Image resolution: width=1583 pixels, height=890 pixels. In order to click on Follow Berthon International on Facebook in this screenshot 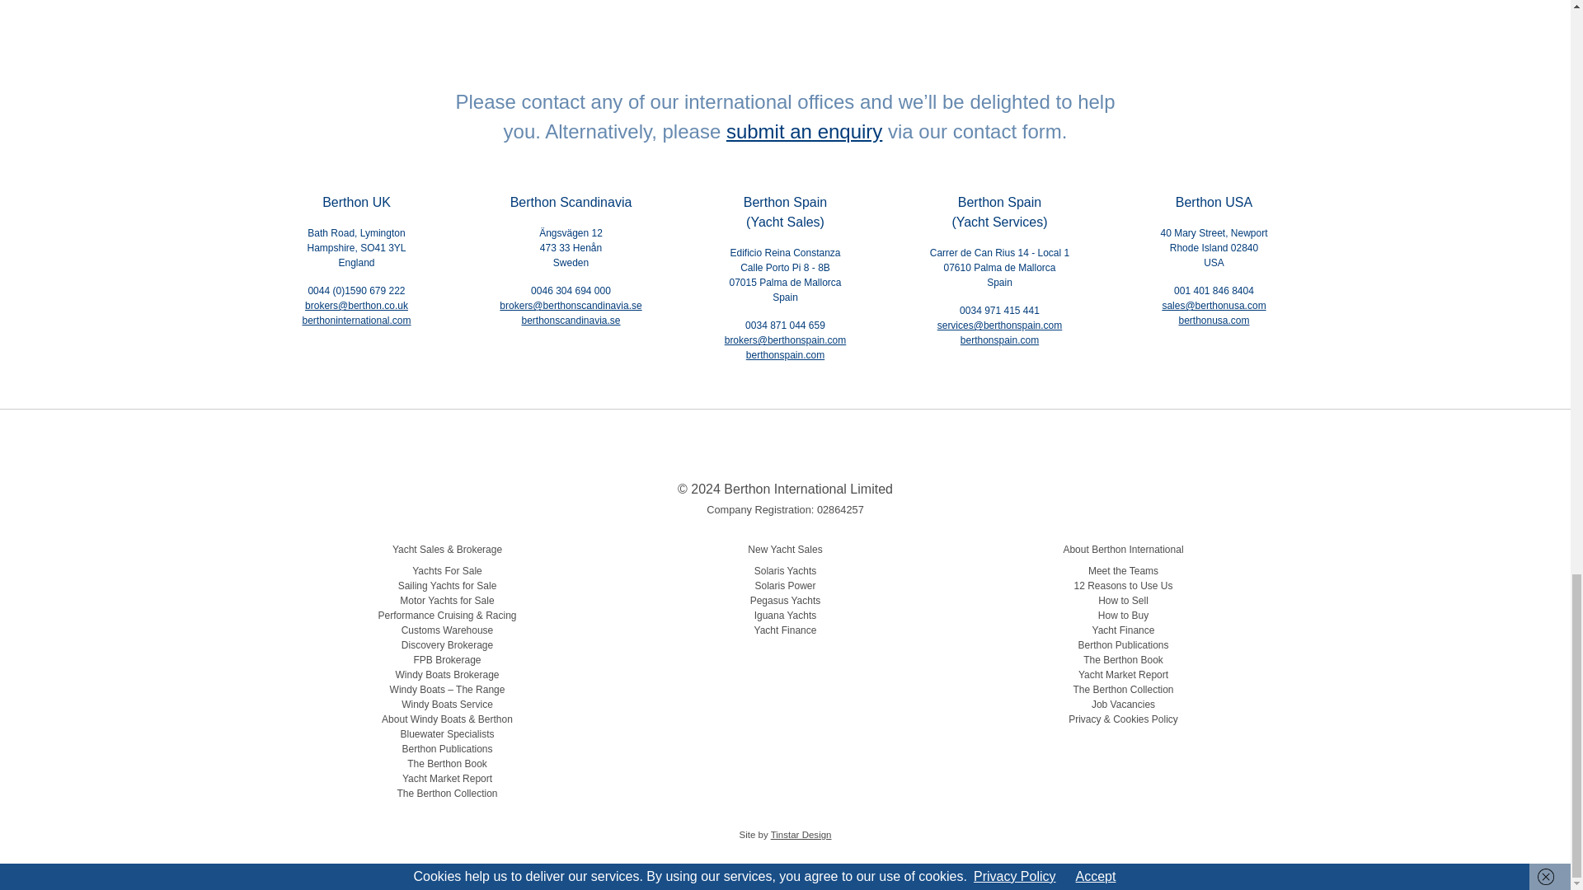, I will do `click(693, 452)`.